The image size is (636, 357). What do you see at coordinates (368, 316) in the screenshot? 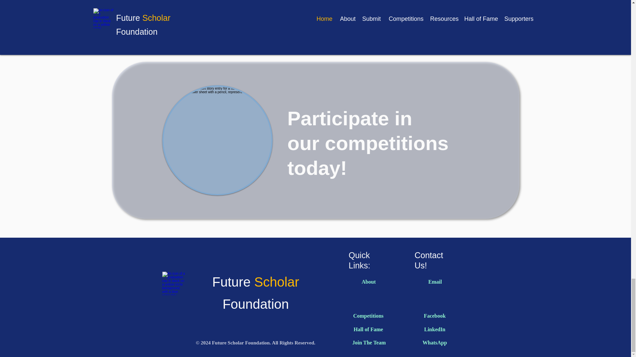
I see `Competitions` at bounding box center [368, 316].